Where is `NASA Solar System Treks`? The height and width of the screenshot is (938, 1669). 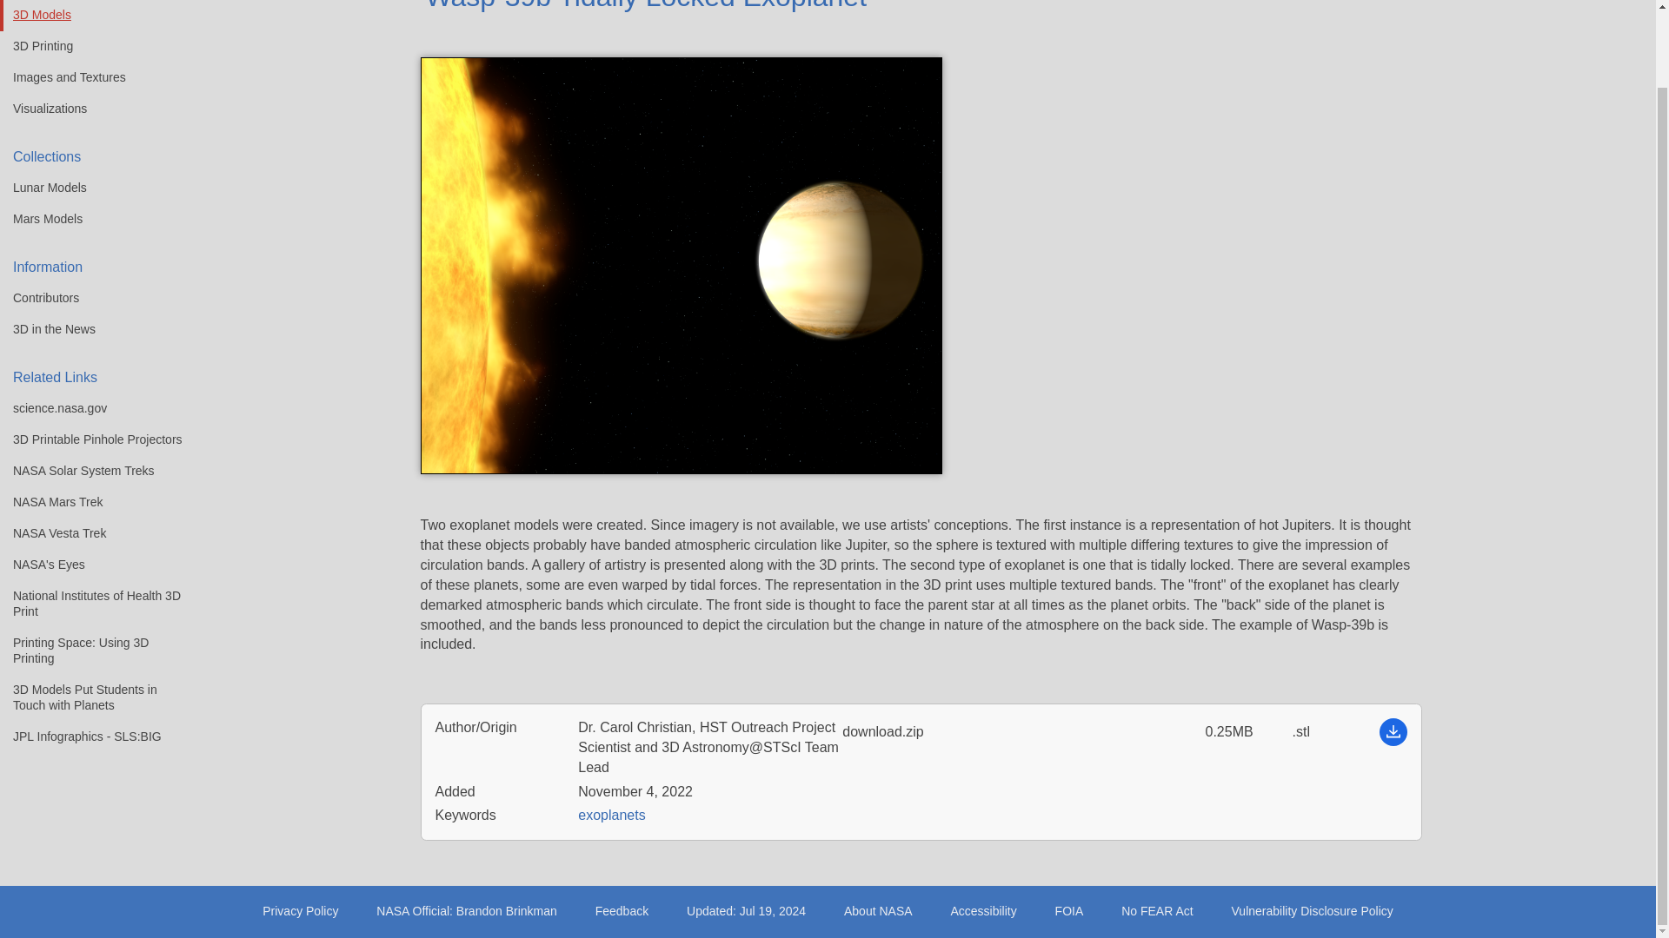 NASA Solar System Treks is located at coordinates (90, 471).